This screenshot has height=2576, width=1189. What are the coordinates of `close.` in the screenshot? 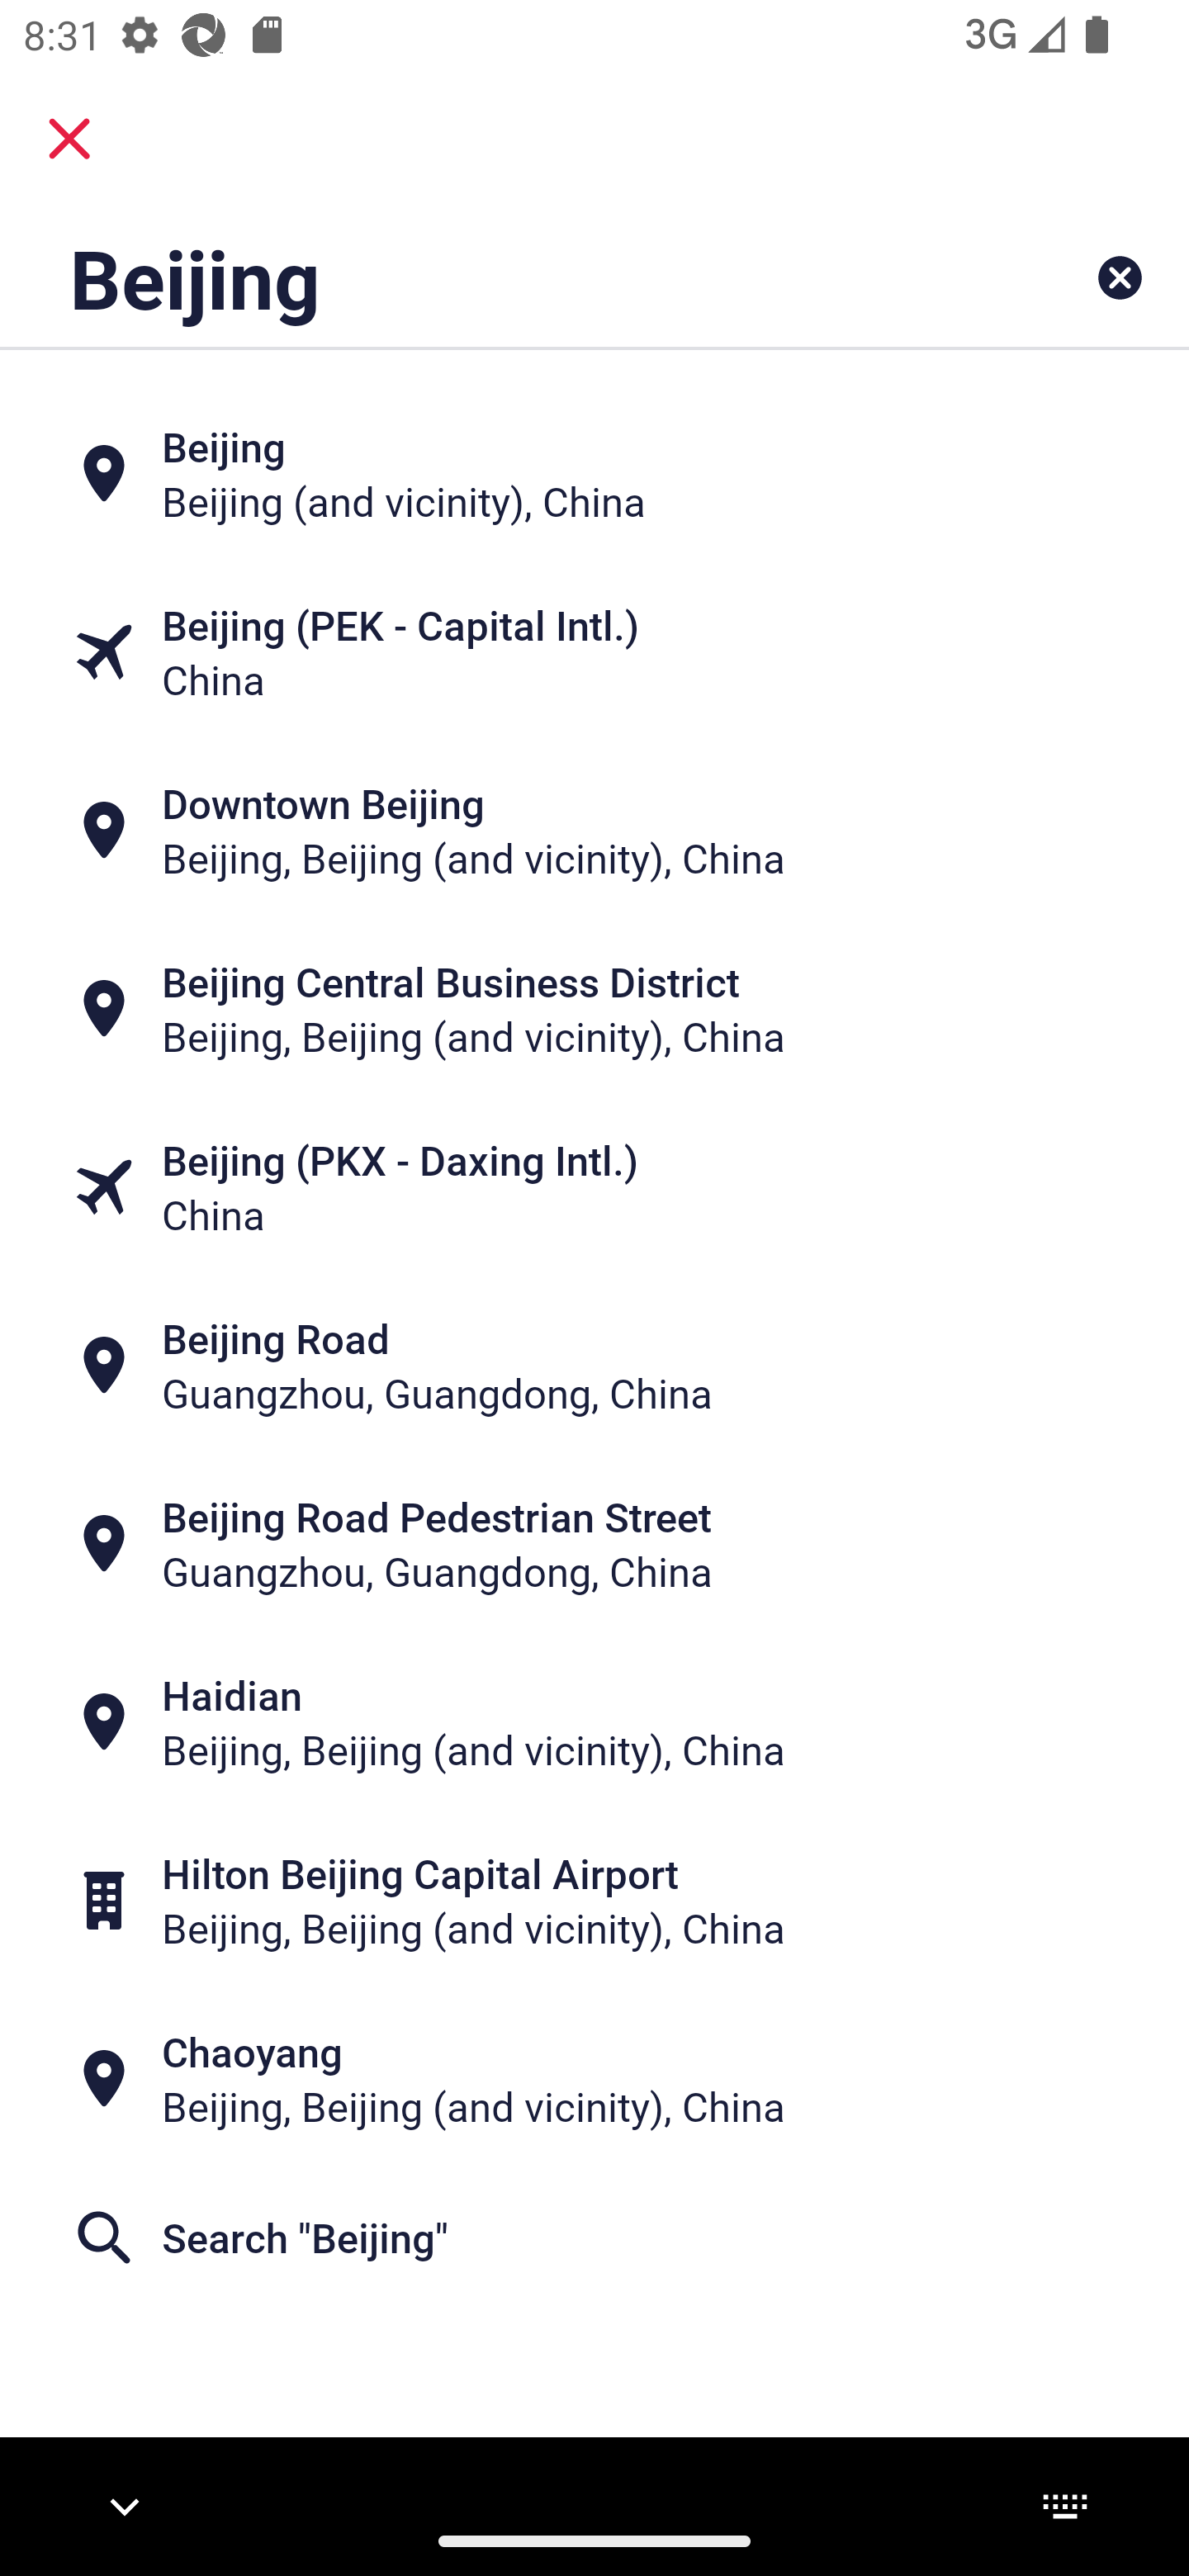 It's located at (69, 139).